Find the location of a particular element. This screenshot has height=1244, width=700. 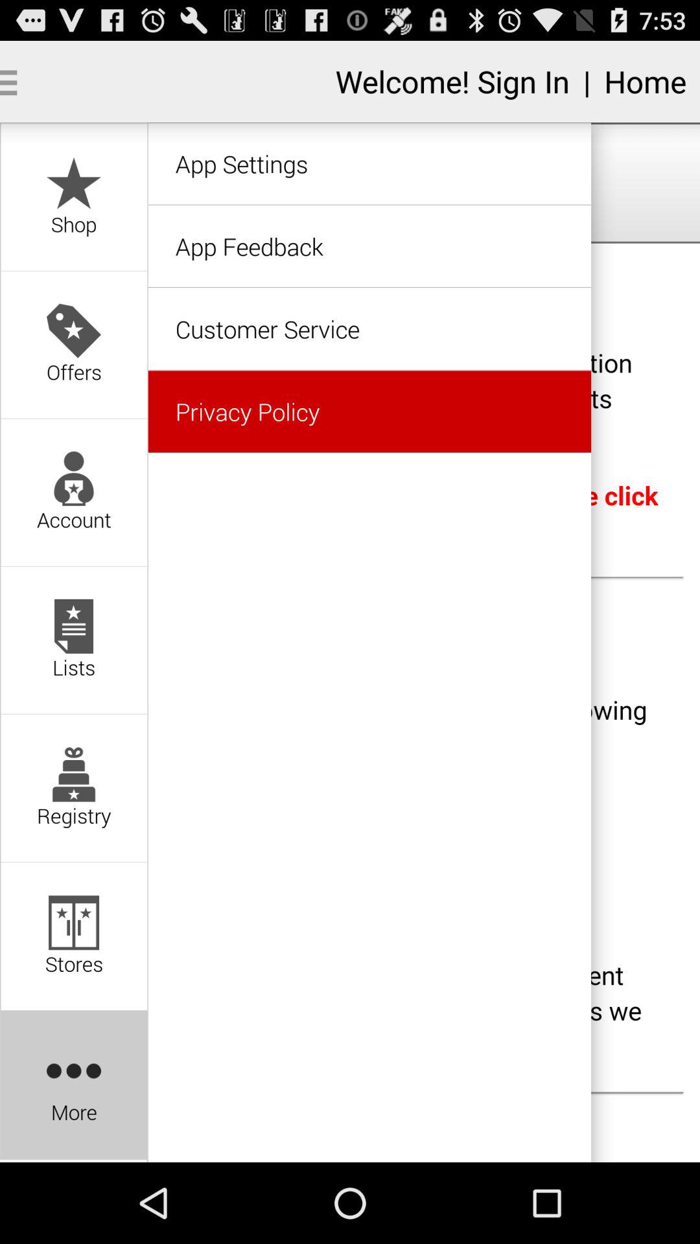

option above offers is located at coordinates (74, 197).